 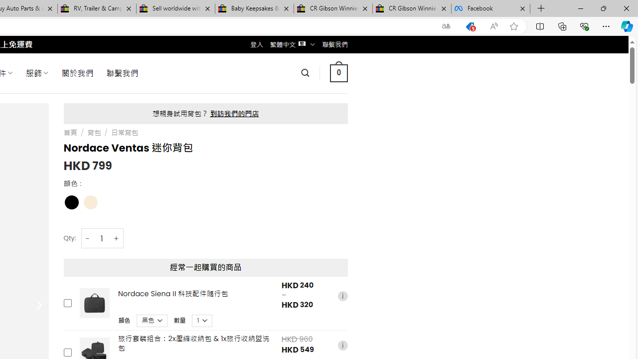 I want to click on Show translate options, so click(x=446, y=26).